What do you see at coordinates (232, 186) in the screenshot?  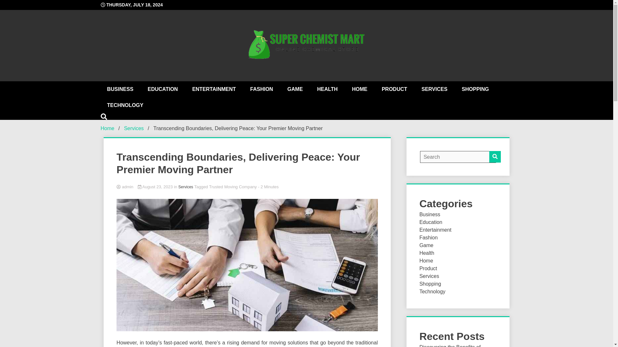 I see `Trusted Moving Company` at bounding box center [232, 186].